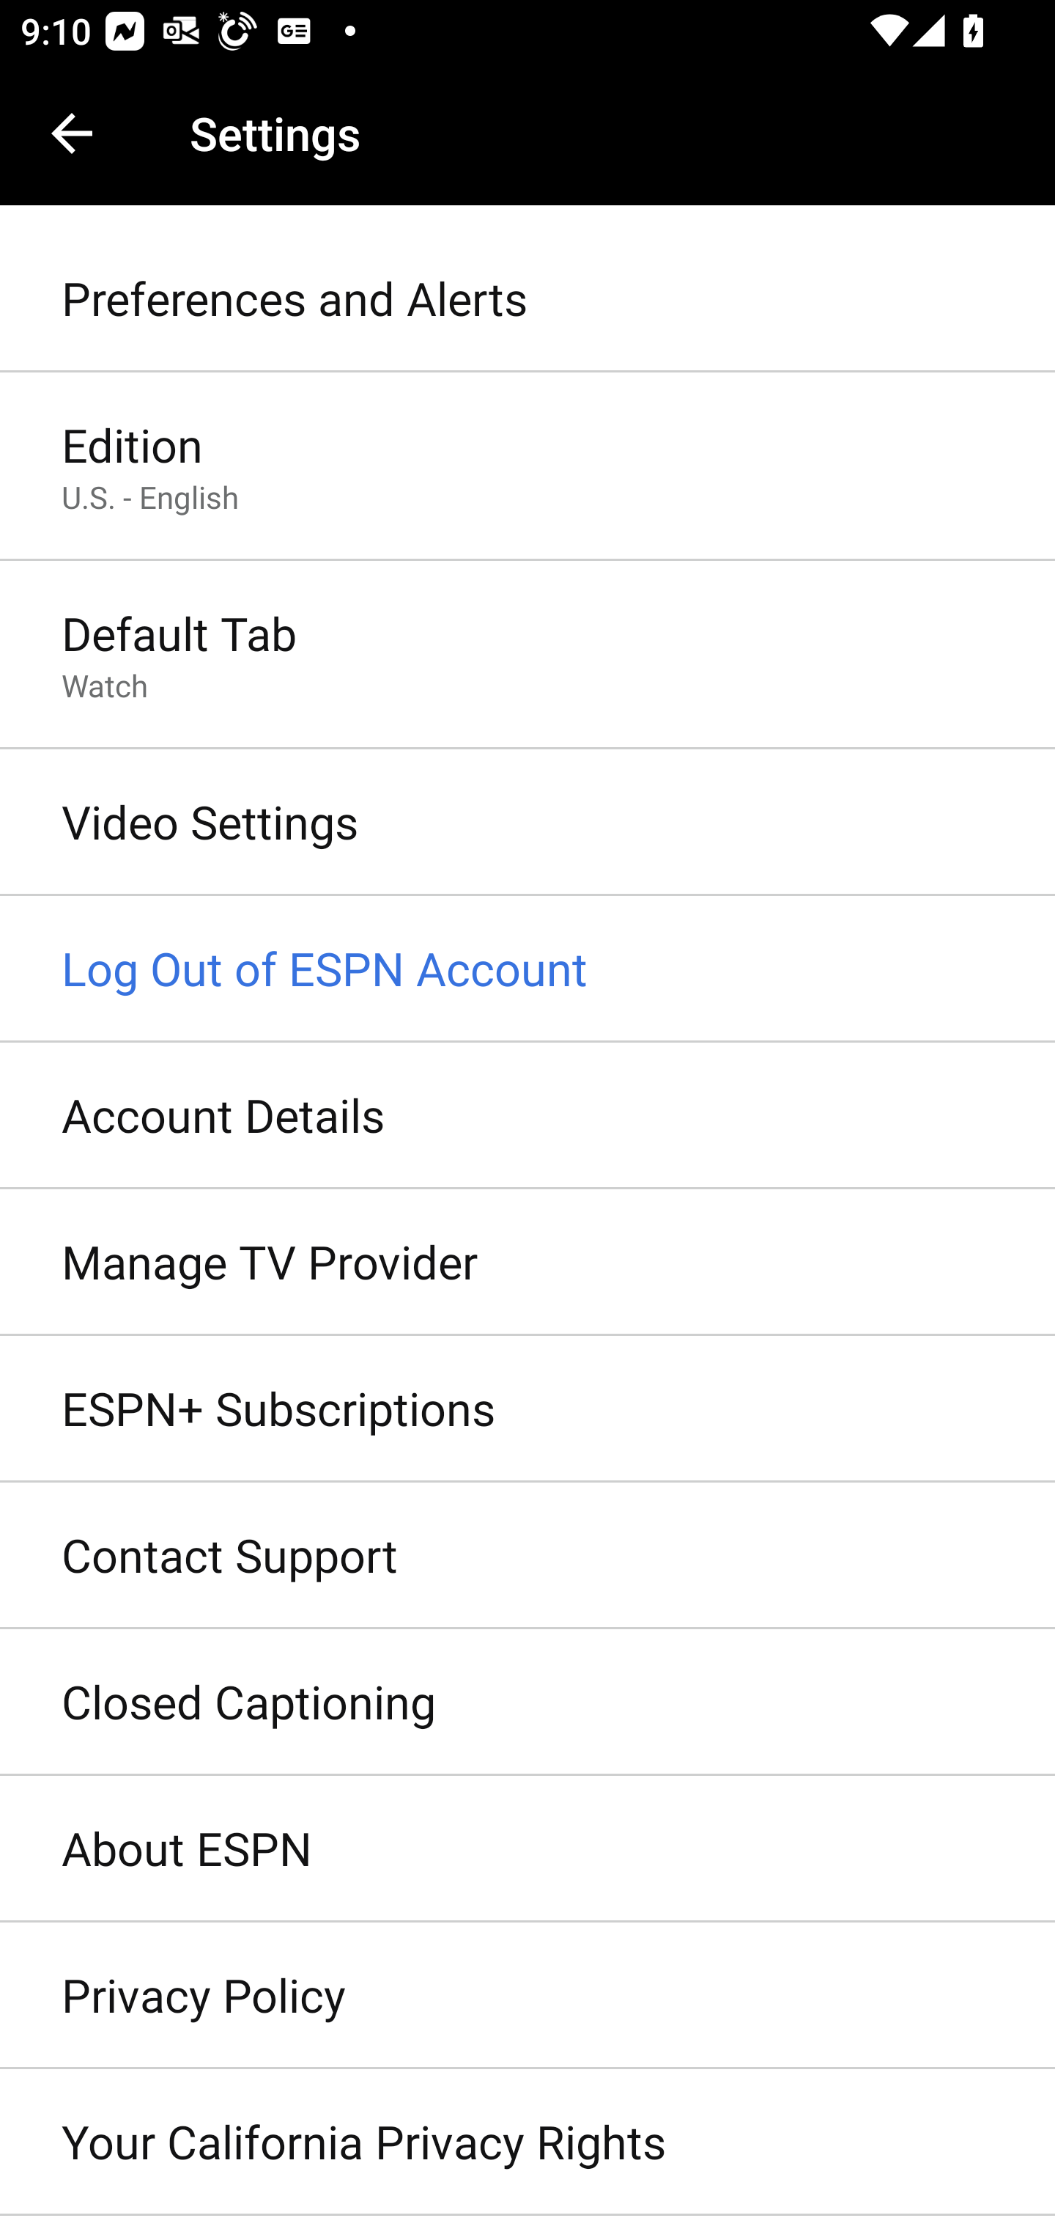 The width and height of the screenshot is (1055, 2229). I want to click on Account Details, so click(527, 1116).